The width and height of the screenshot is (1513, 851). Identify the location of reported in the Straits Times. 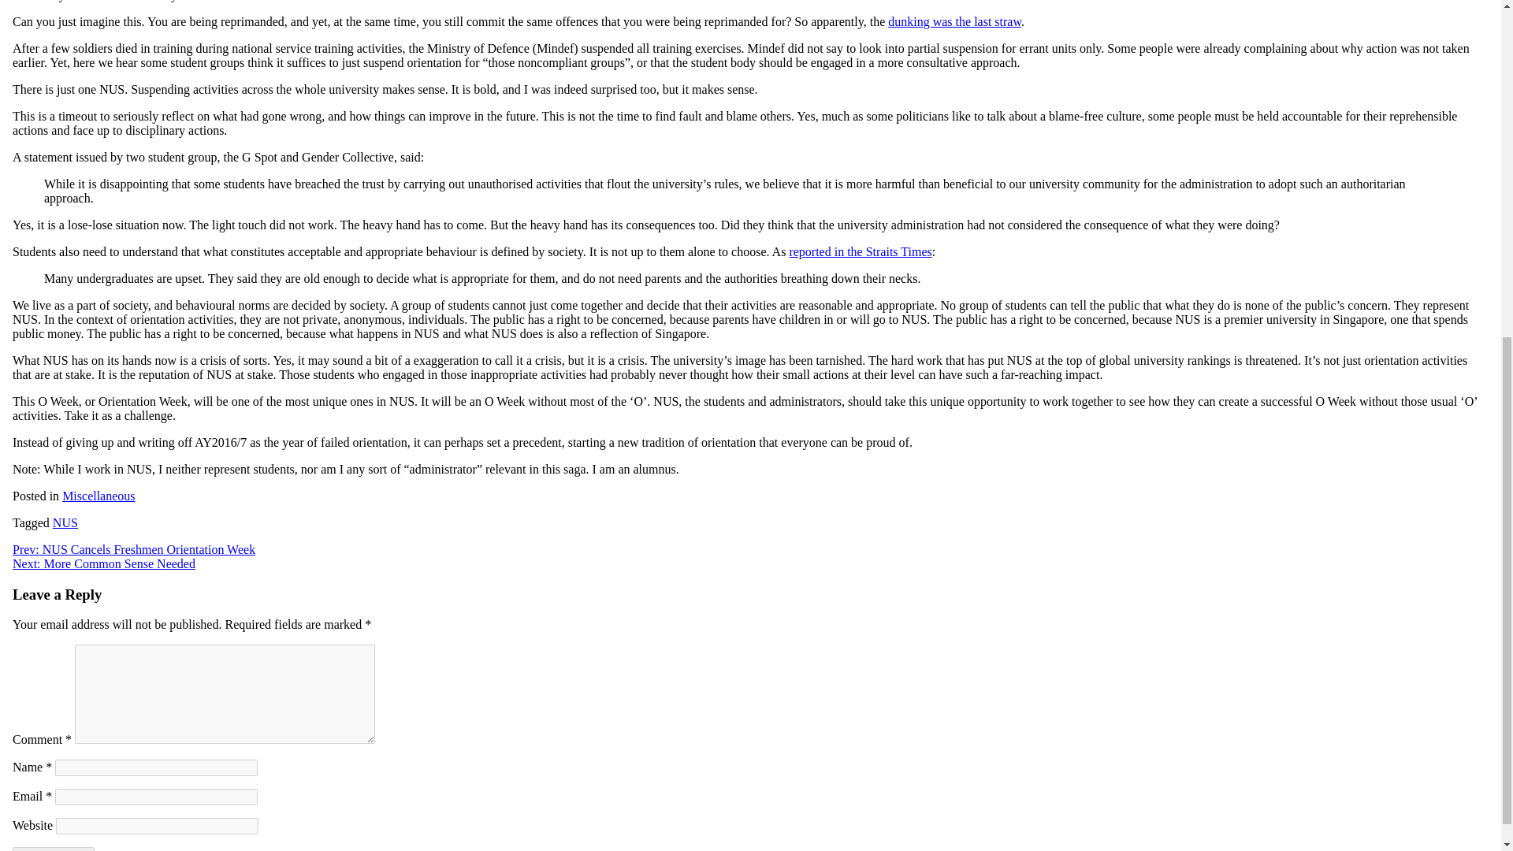
(860, 252).